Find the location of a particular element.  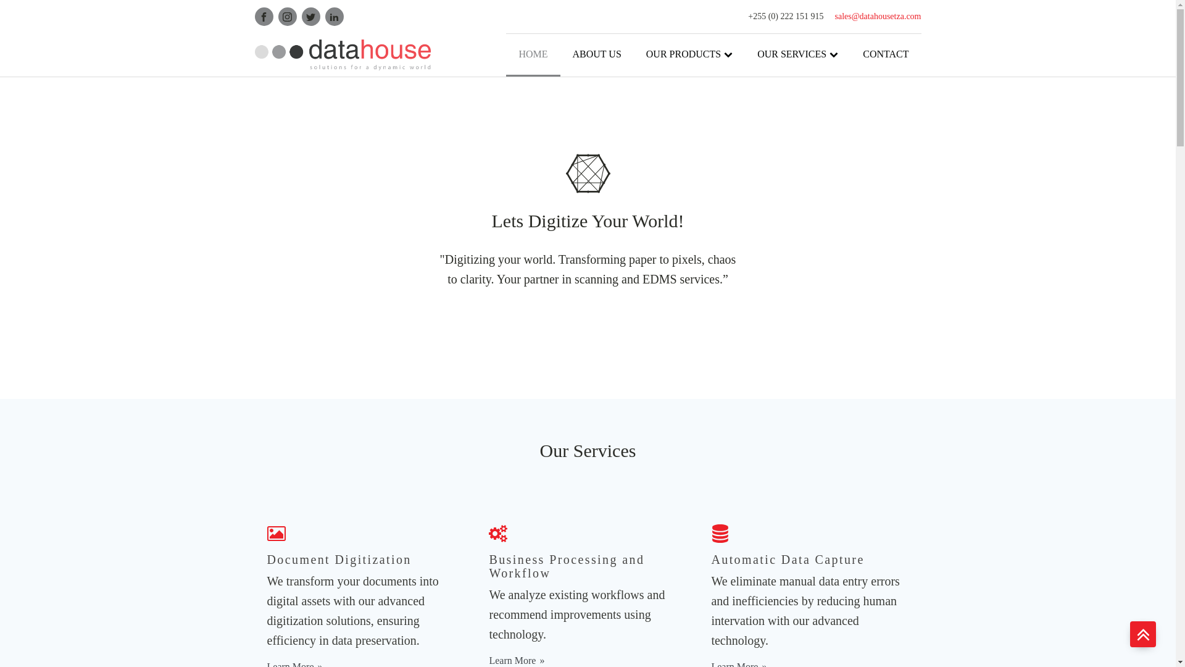

Learn More is located at coordinates (739, 663).